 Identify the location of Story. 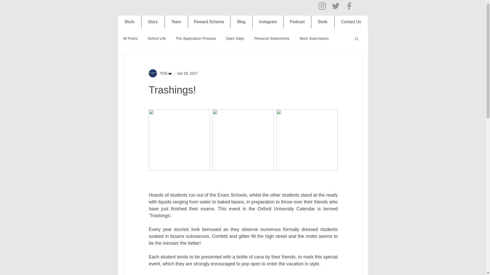
(153, 22).